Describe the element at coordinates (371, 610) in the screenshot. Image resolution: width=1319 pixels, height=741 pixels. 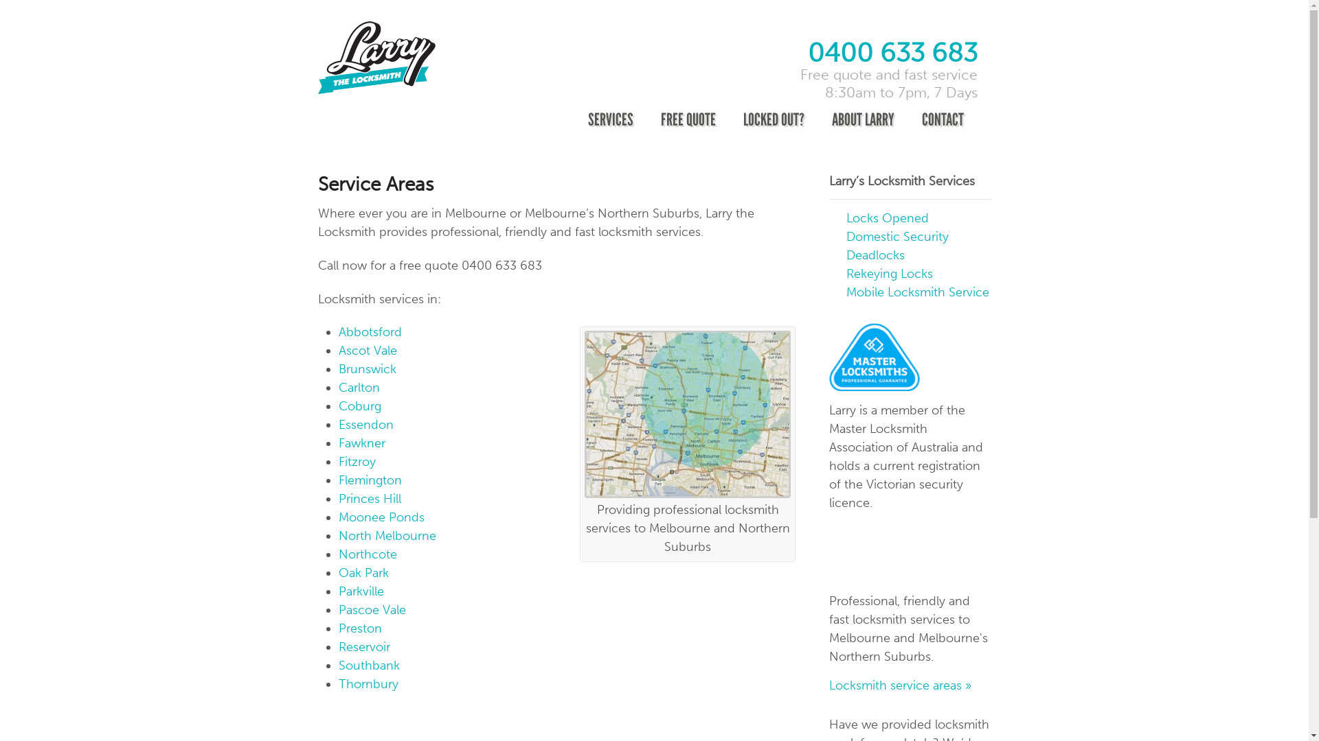
I see `Pascoe Vale` at that location.